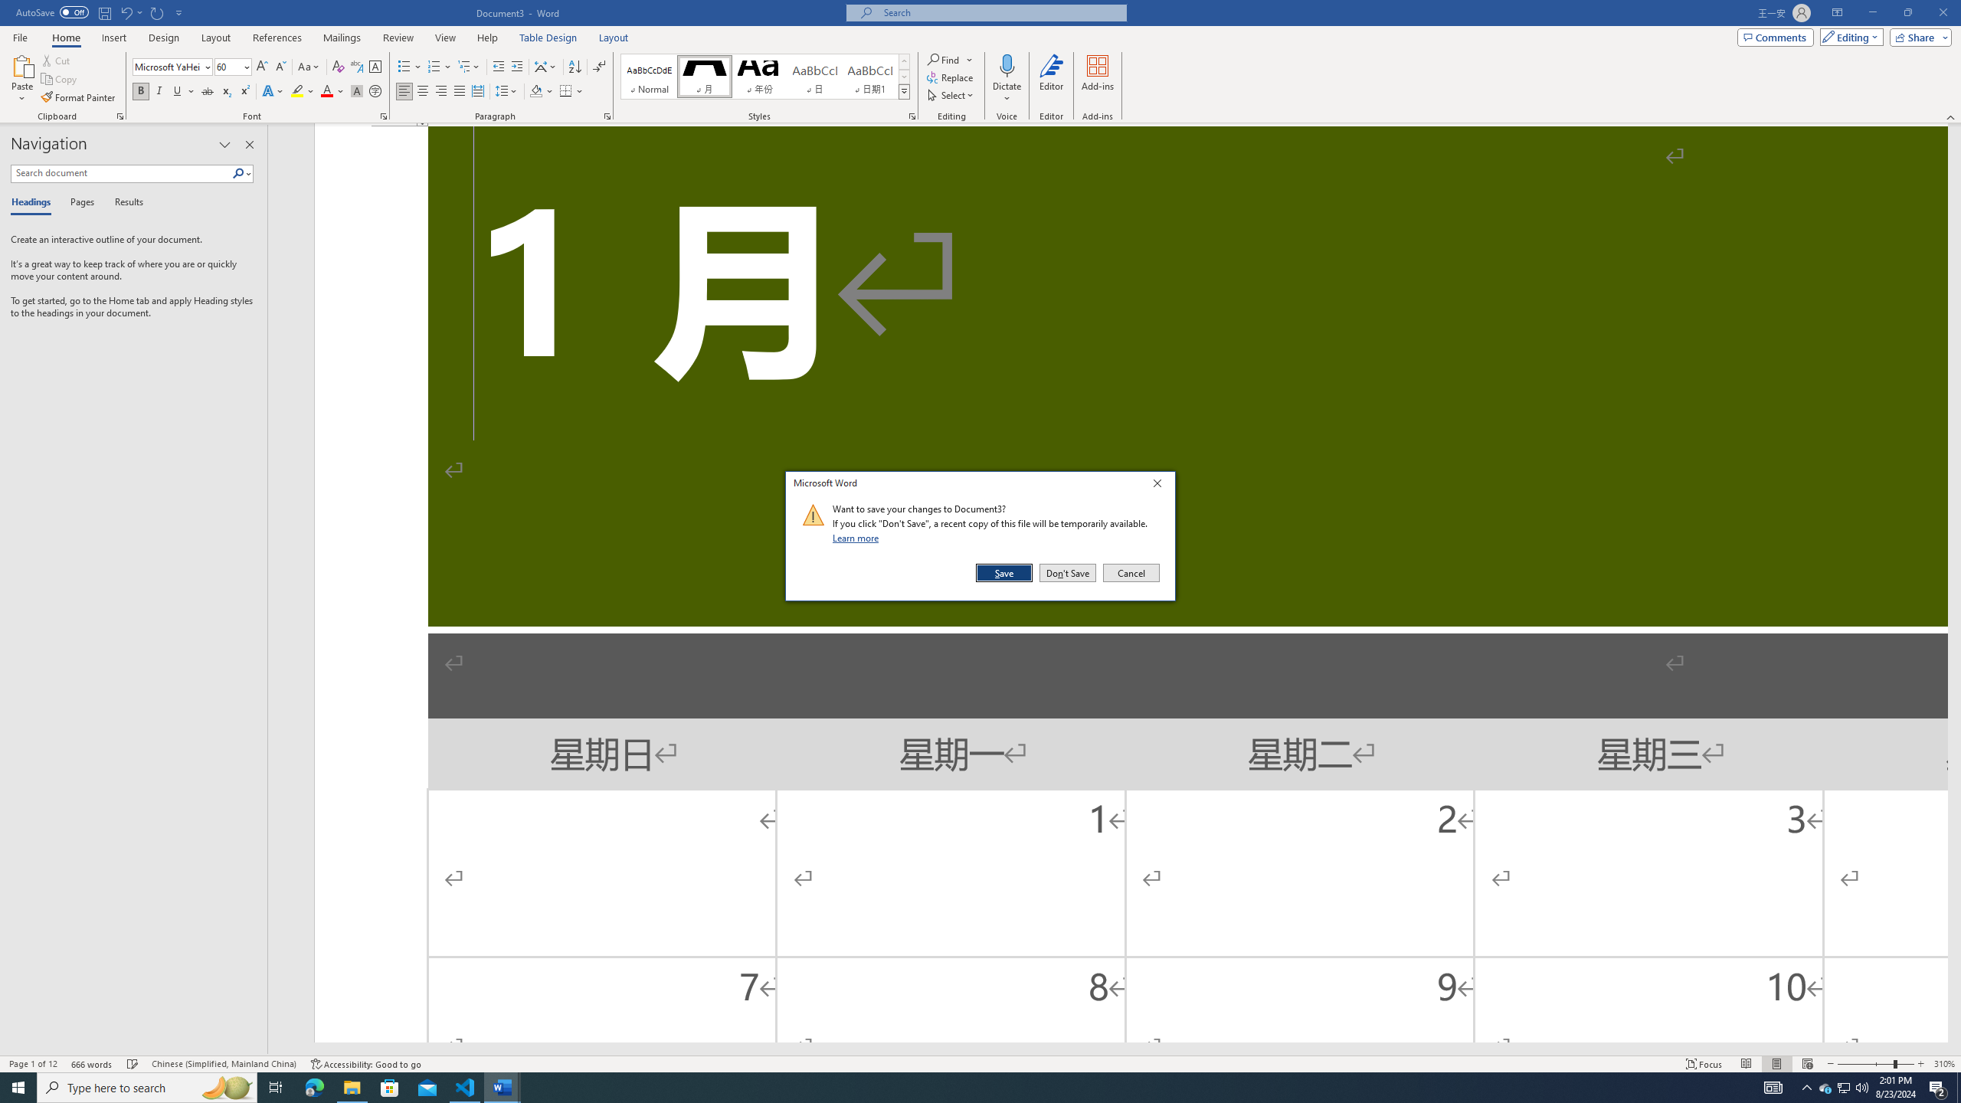 This screenshot has height=1103, width=1961. I want to click on File Explorer - 1 running window, so click(352, 1088).